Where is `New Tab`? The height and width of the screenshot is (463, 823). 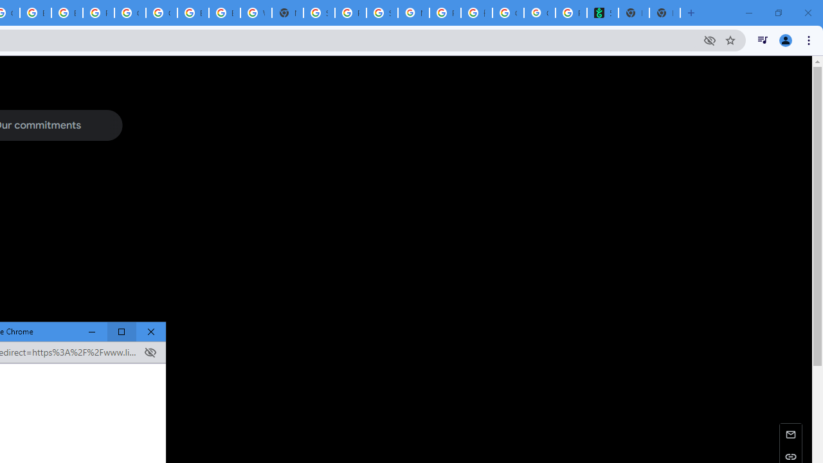 New Tab is located at coordinates (665, 13).